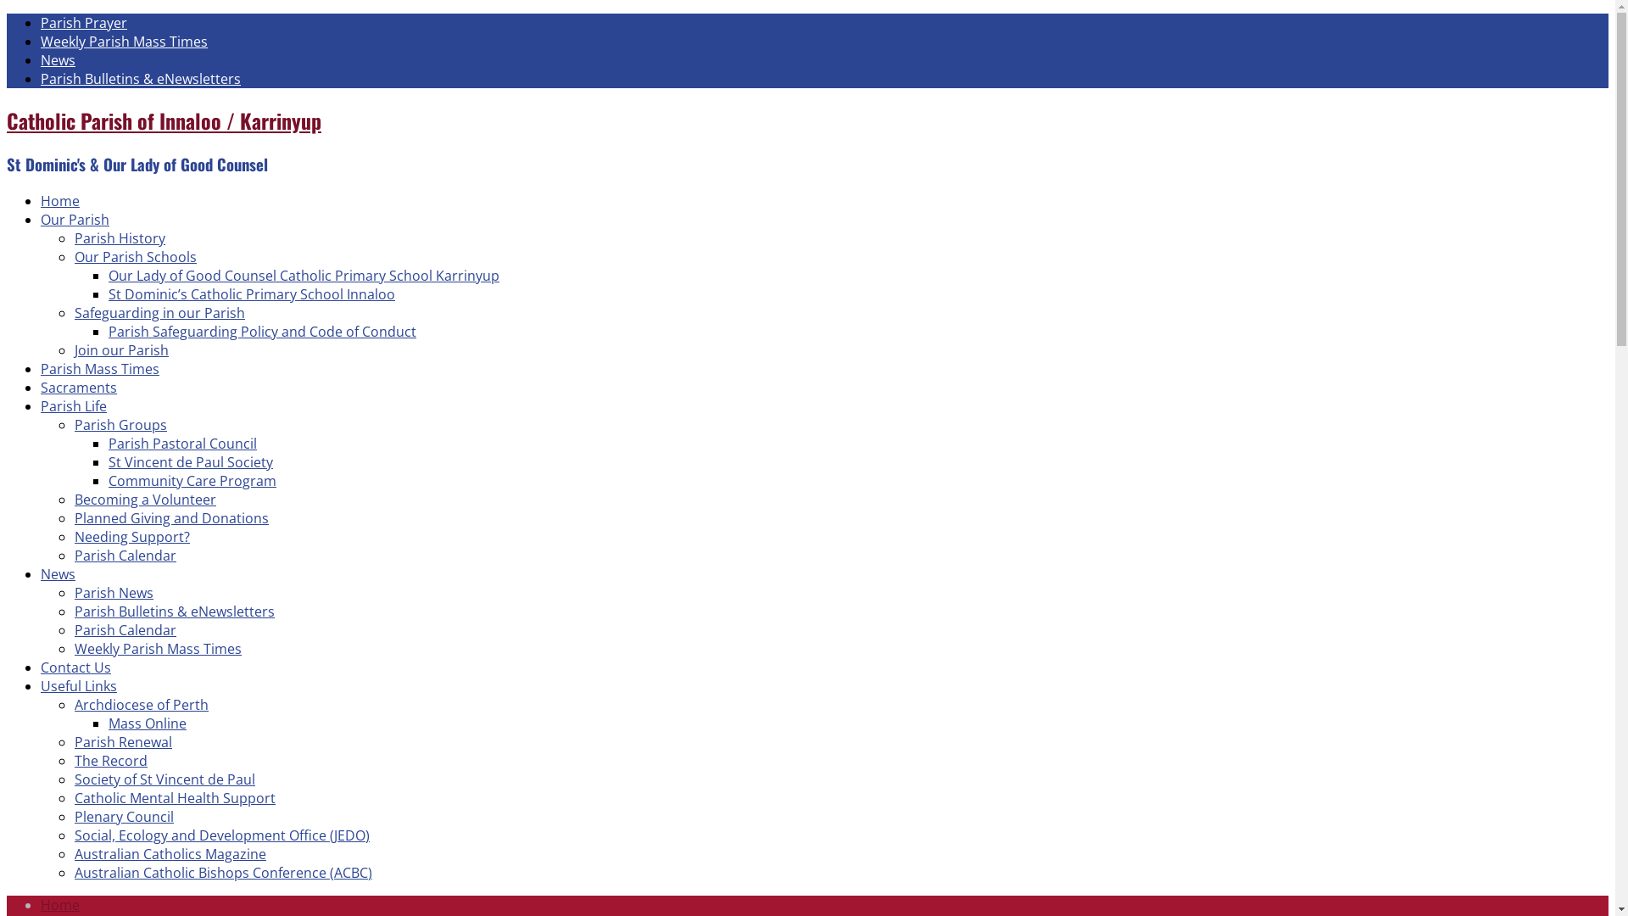  I want to click on Parish Calendar, so click(125, 630).